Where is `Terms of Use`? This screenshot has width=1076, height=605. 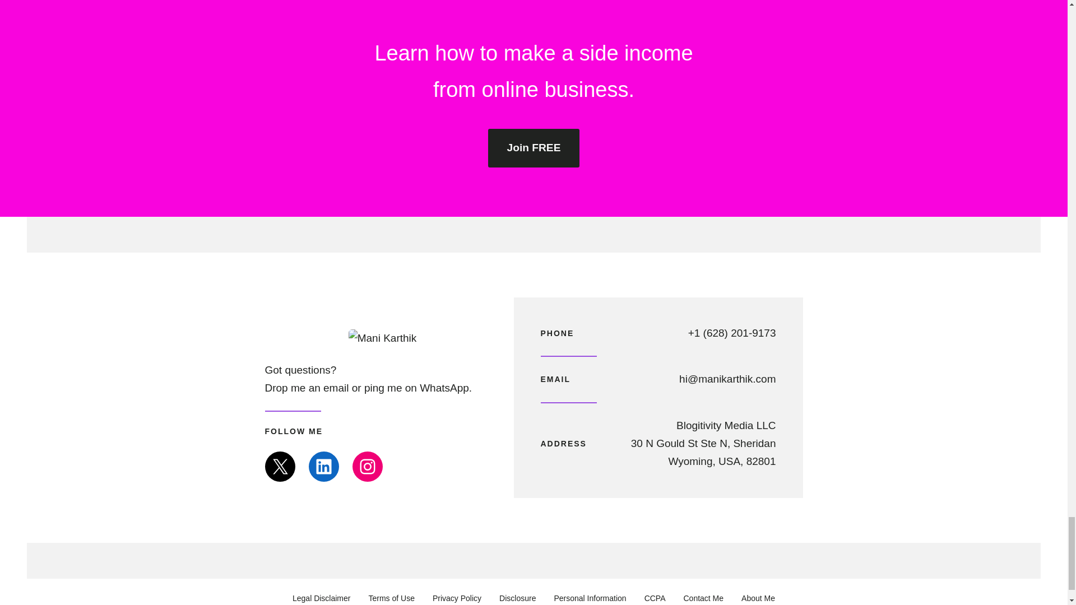 Terms of Use is located at coordinates (391, 598).